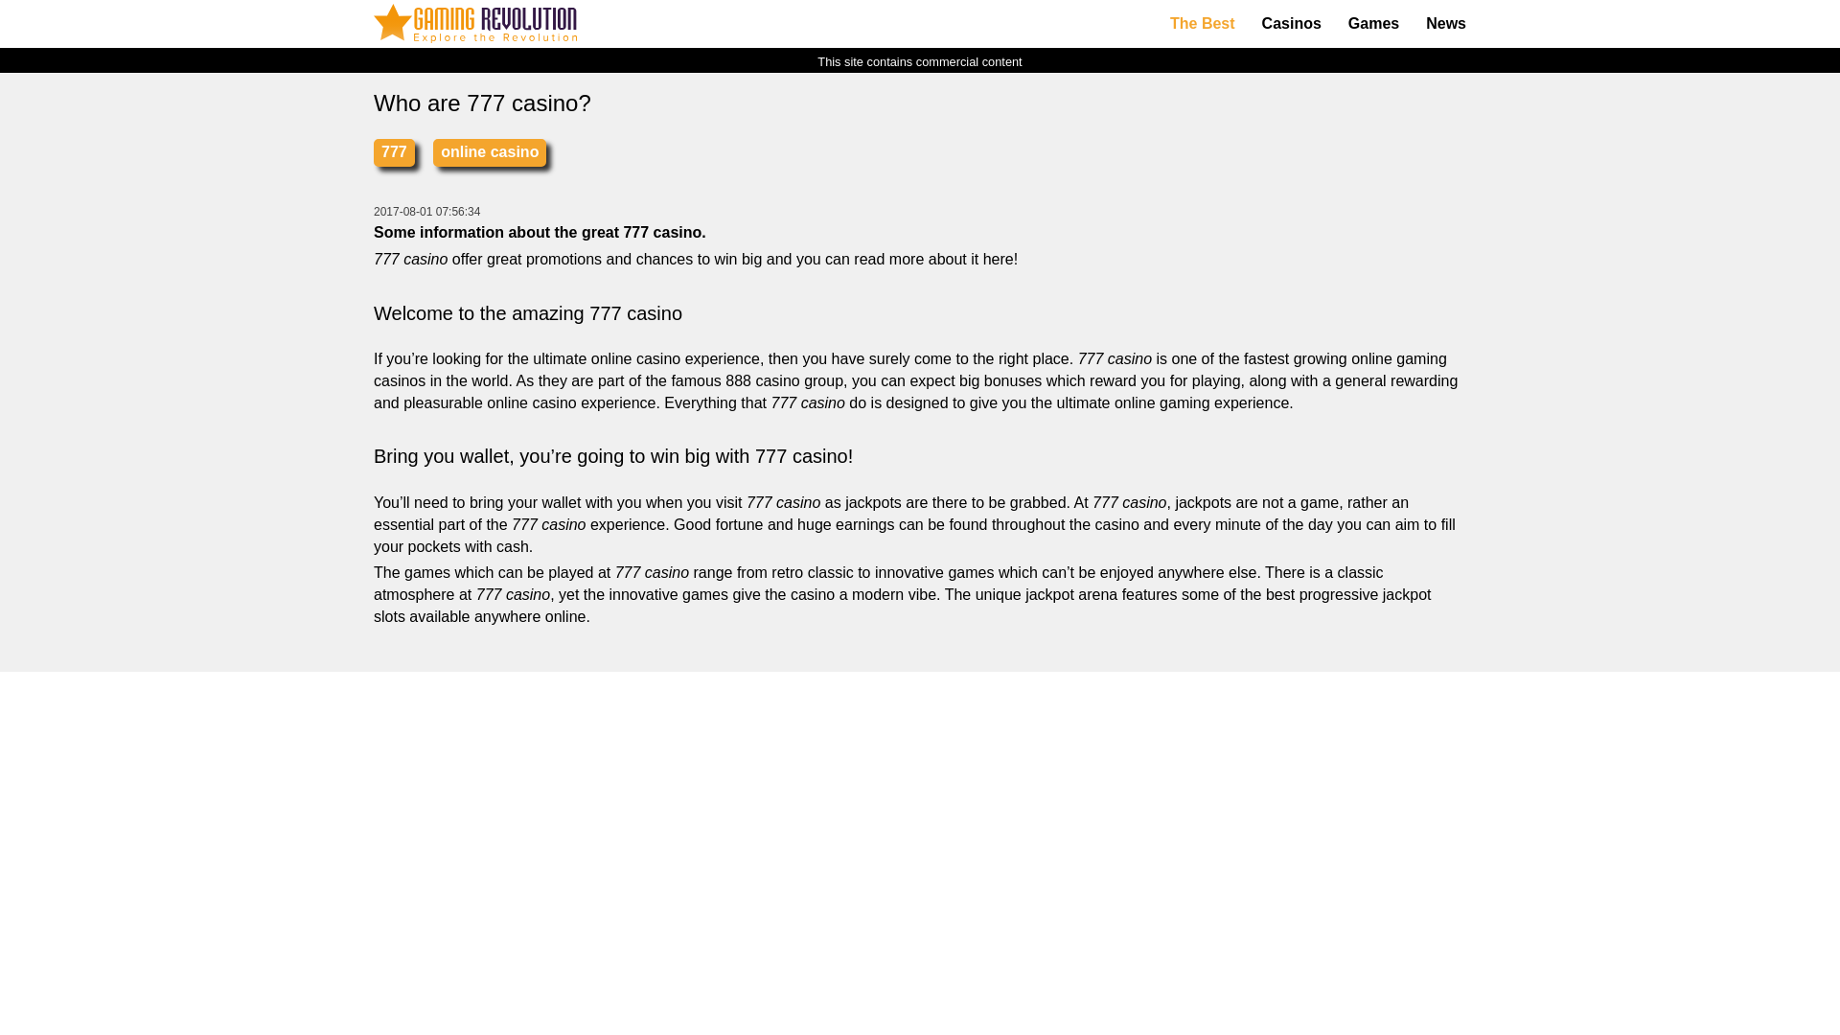  Describe the element at coordinates (1374, 24) in the screenshot. I see `Games` at that location.